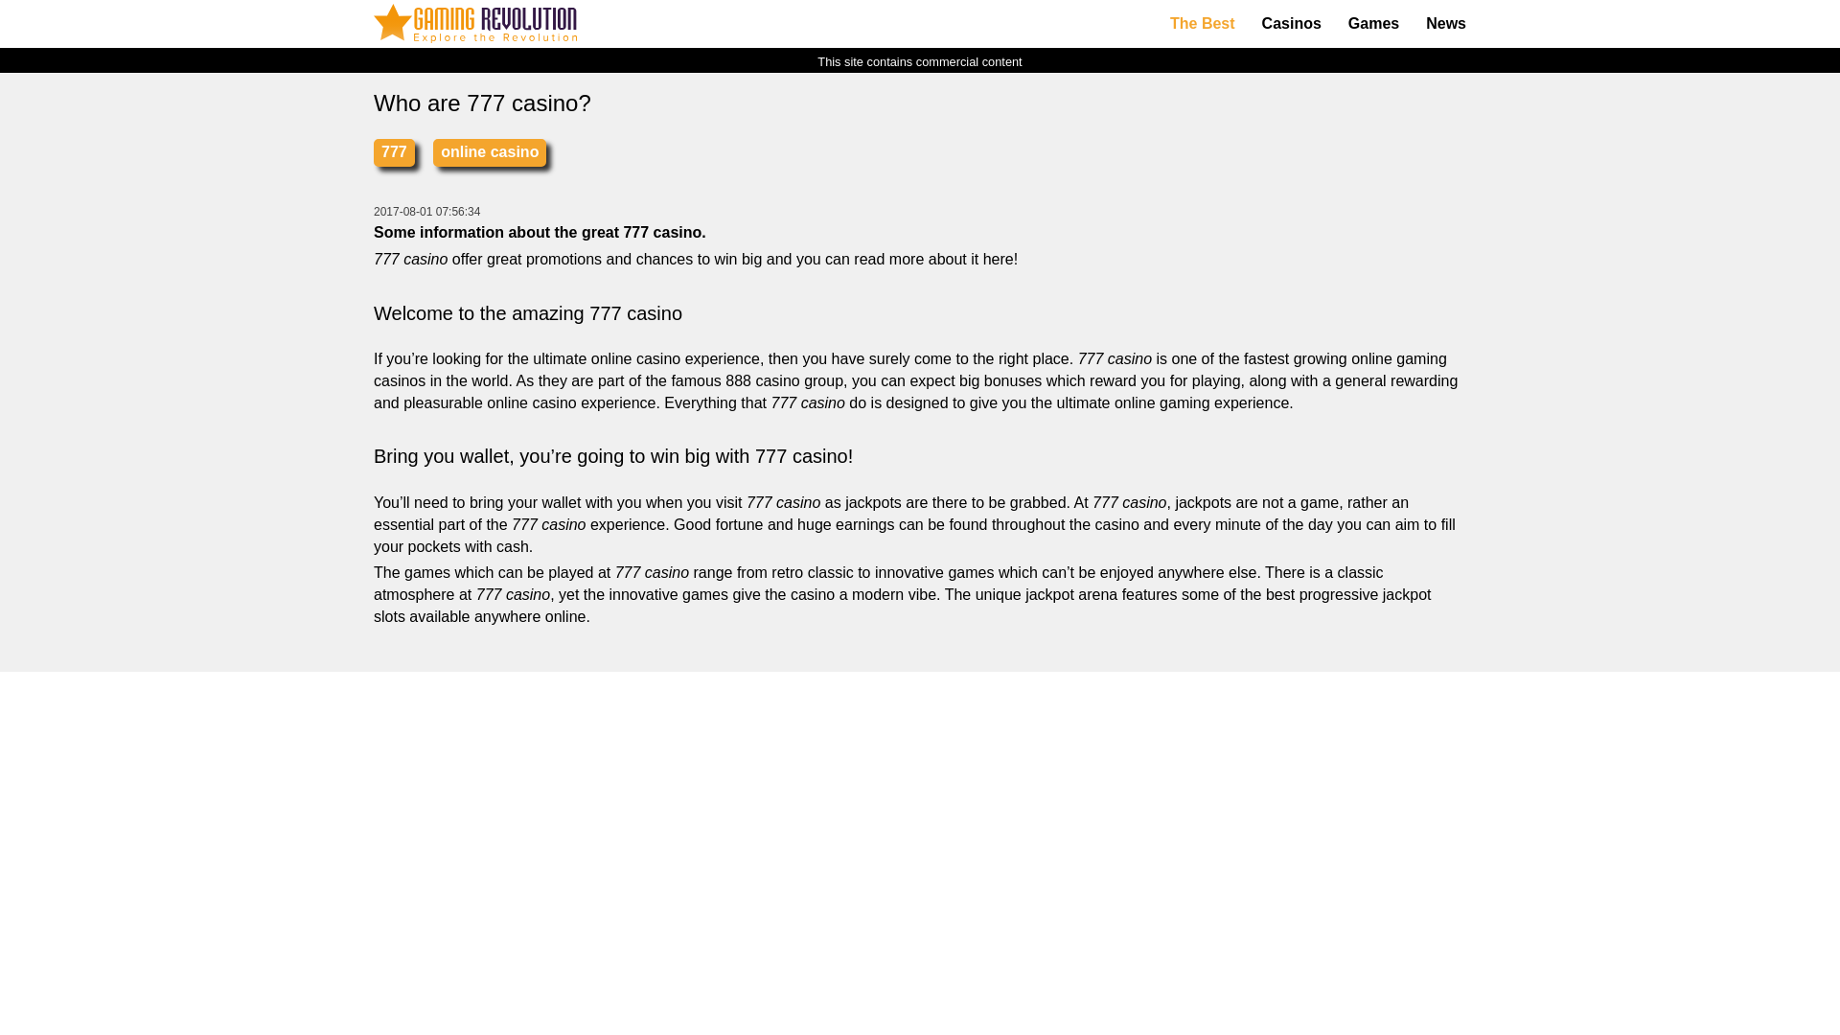  Describe the element at coordinates (1374, 24) in the screenshot. I see `Games` at that location.